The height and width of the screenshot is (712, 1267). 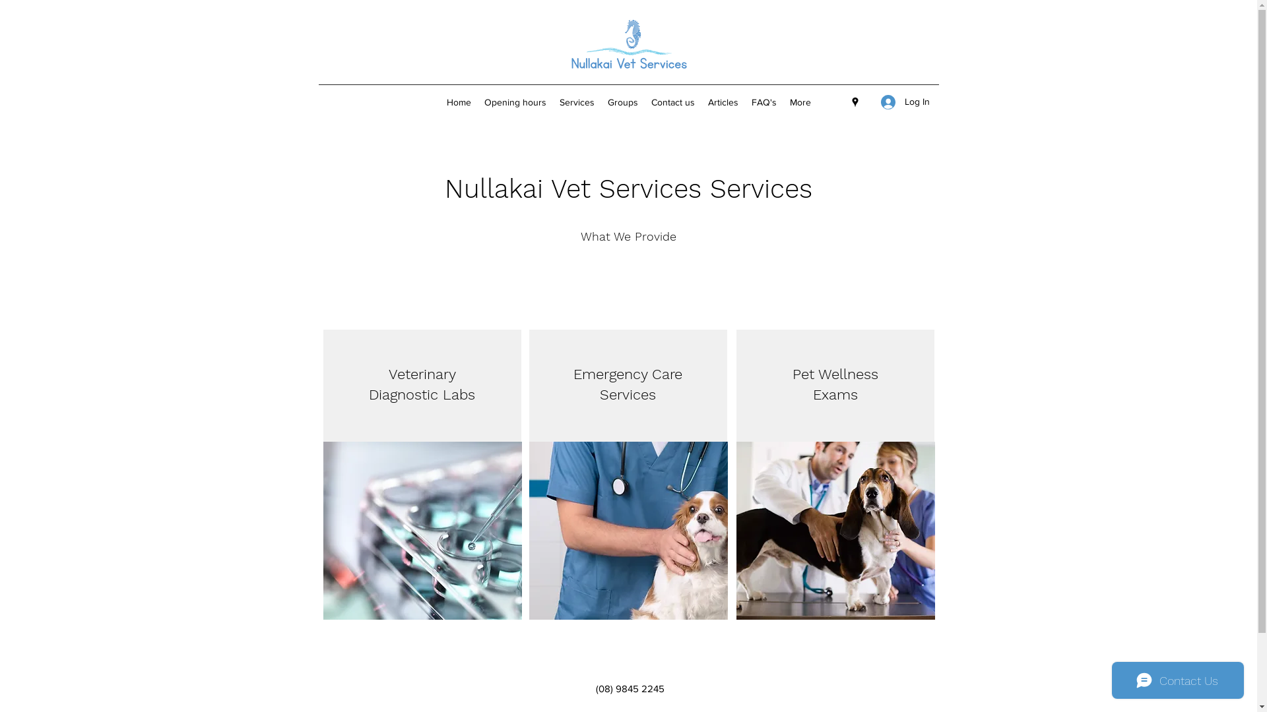 What do you see at coordinates (905, 102) in the screenshot?
I see `Log In` at bounding box center [905, 102].